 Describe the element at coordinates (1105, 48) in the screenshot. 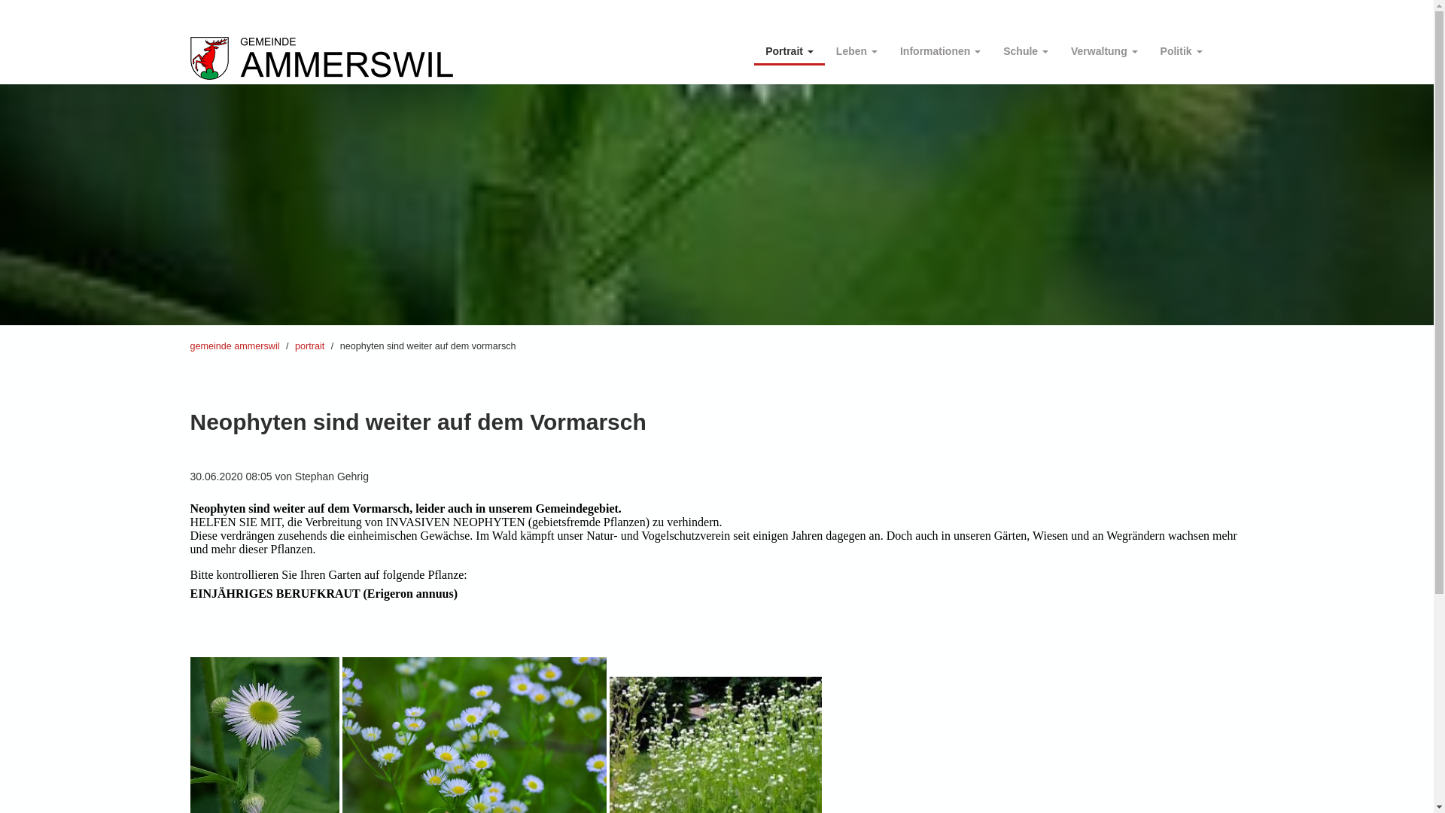

I see `Verwaltung` at that location.